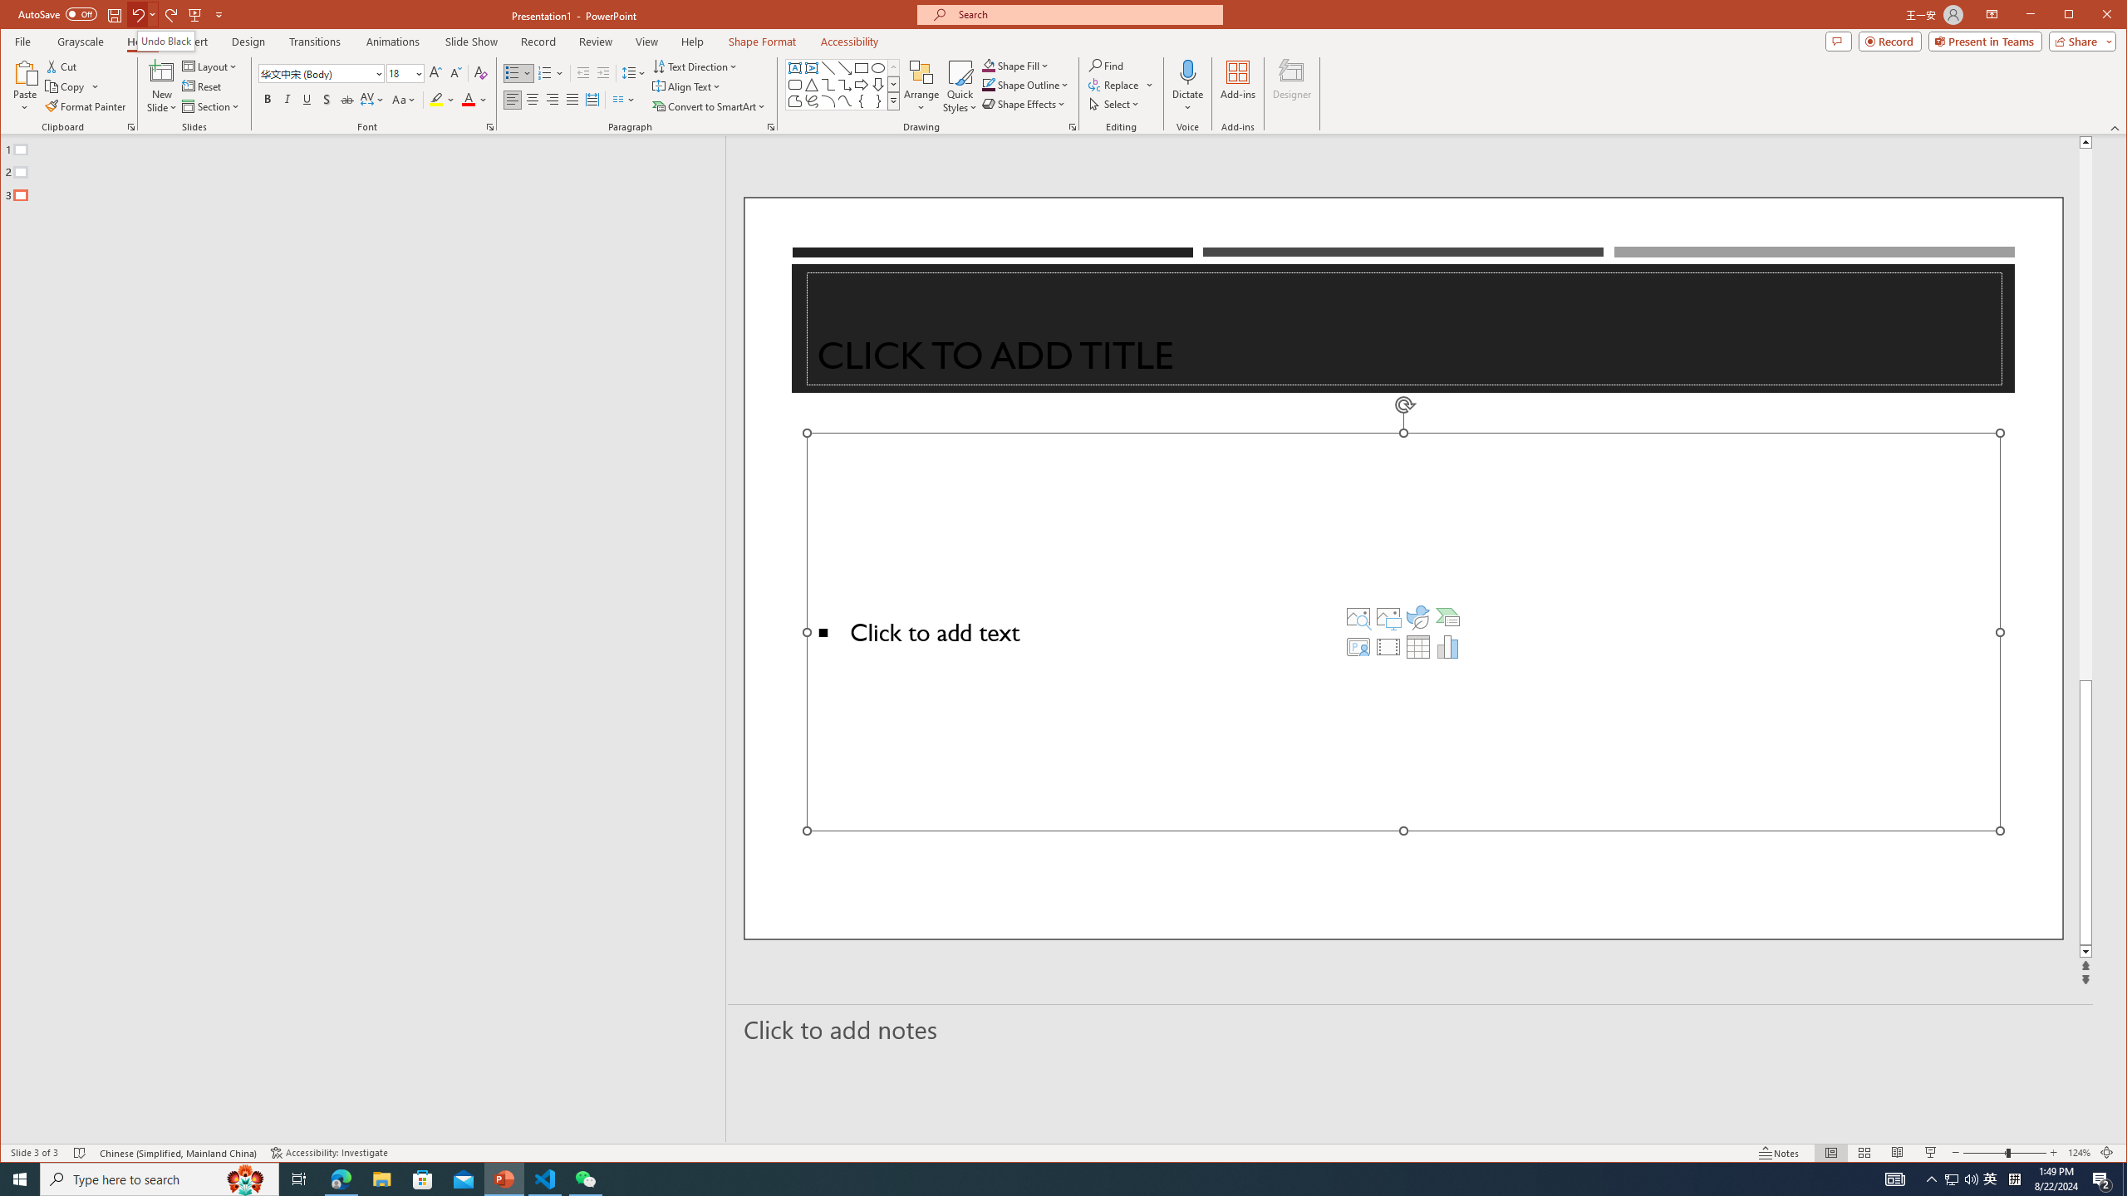 Image resolution: width=2127 pixels, height=1196 pixels. I want to click on Designer, so click(1293, 86).